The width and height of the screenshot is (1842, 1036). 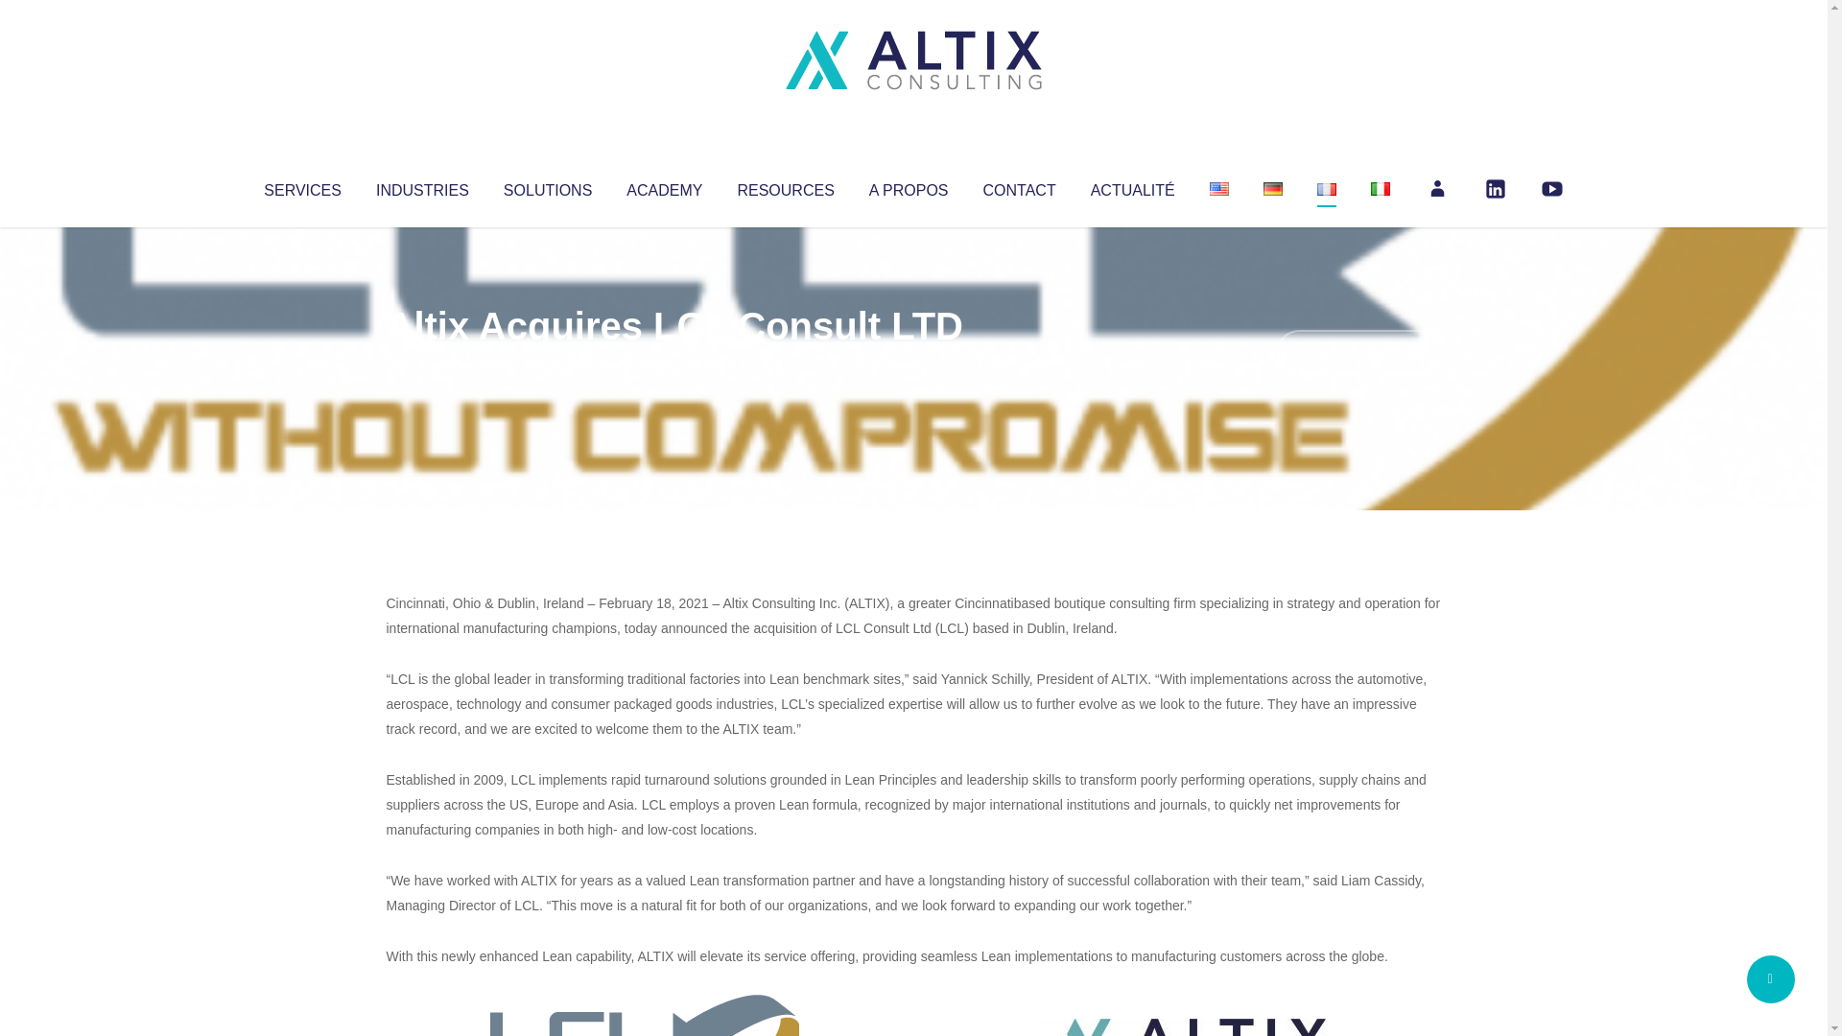 What do you see at coordinates (785, 186) in the screenshot?
I see `RESOURCES` at bounding box center [785, 186].